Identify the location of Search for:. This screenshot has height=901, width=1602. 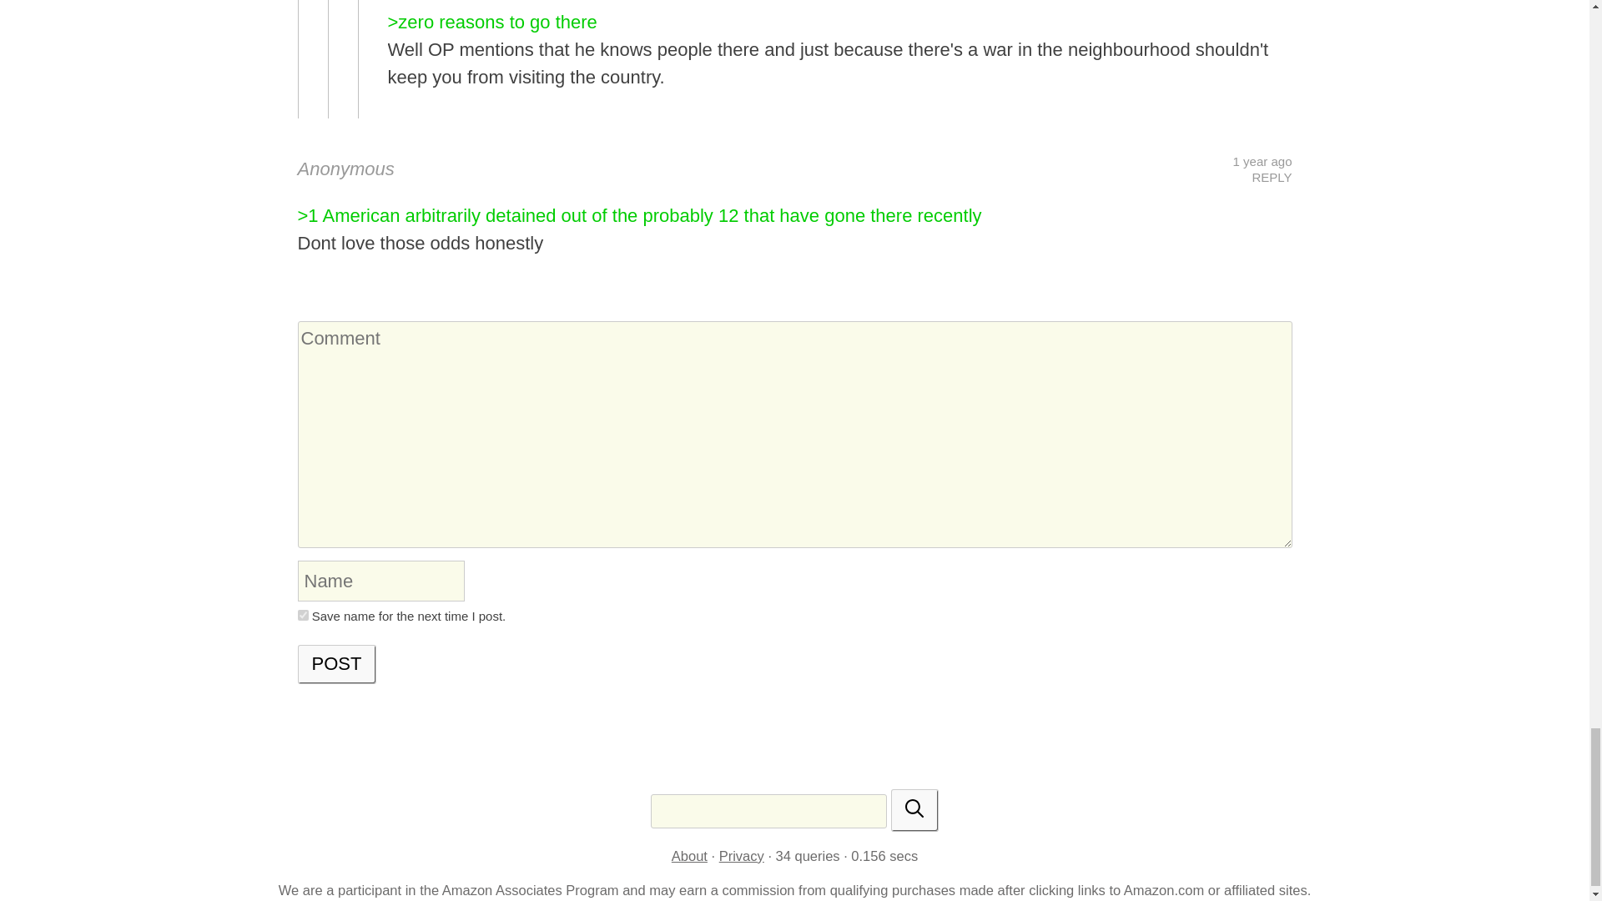
(768, 811).